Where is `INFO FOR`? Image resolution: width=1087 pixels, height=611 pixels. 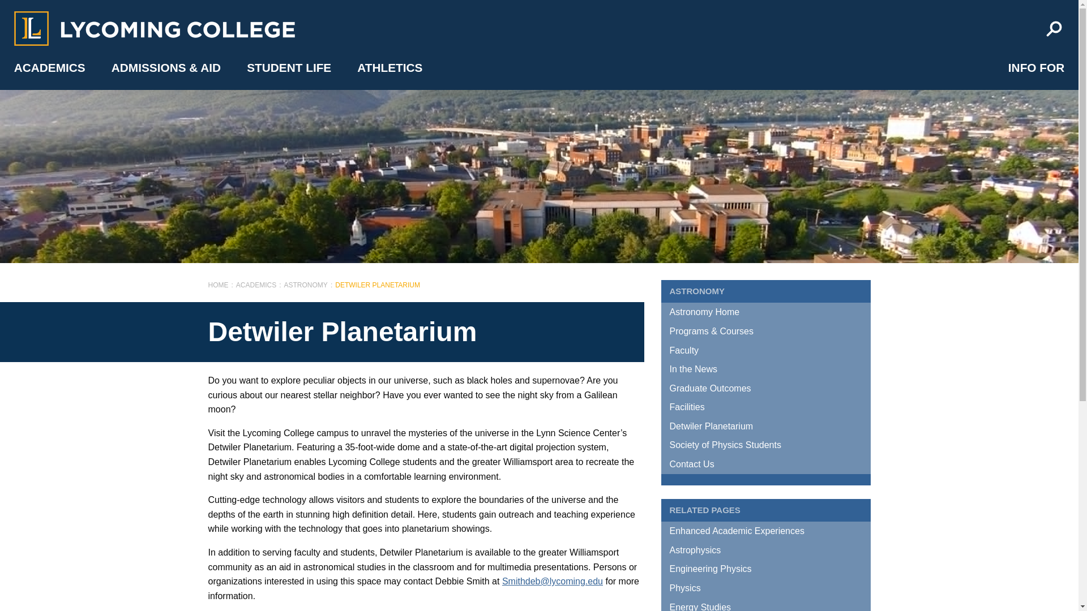 INFO FOR is located at coordinates (1036, 67).